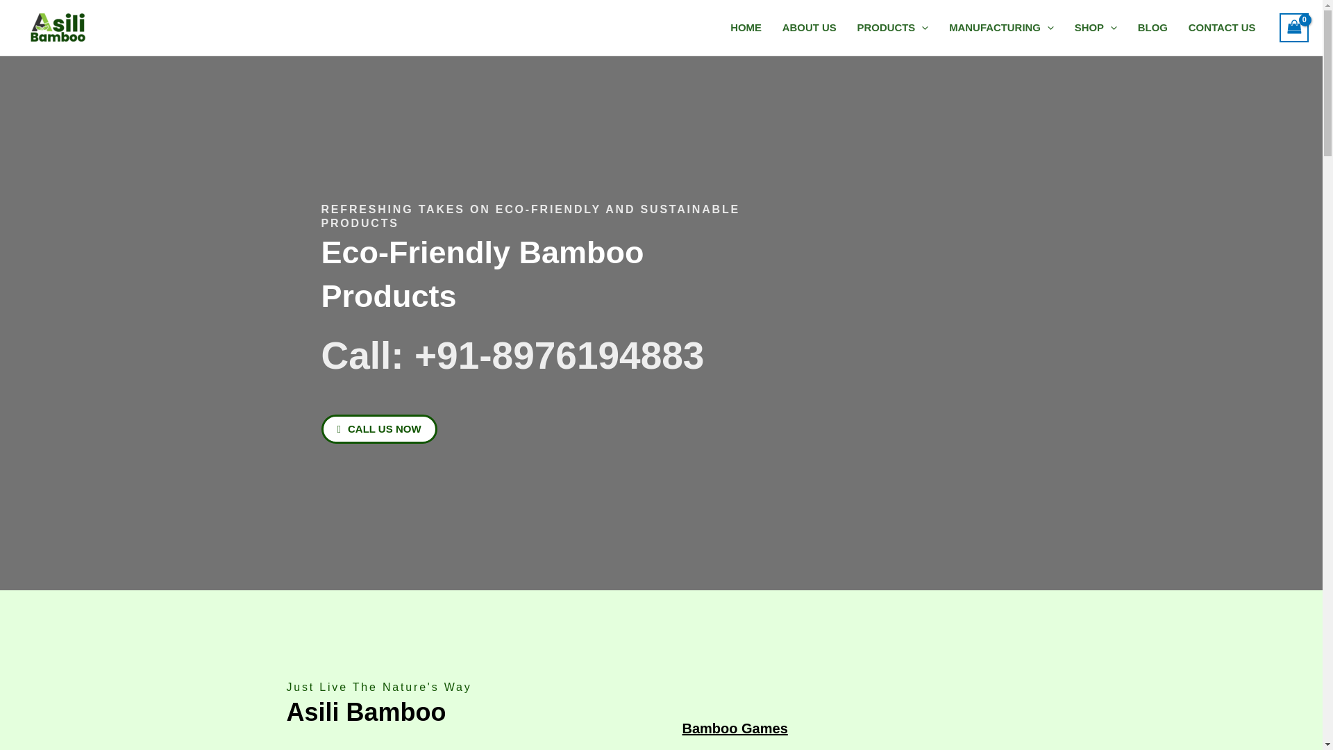  Describe the element at coordinates (1222, 28) in the screenshot. I see `CONTACT US` at that location.